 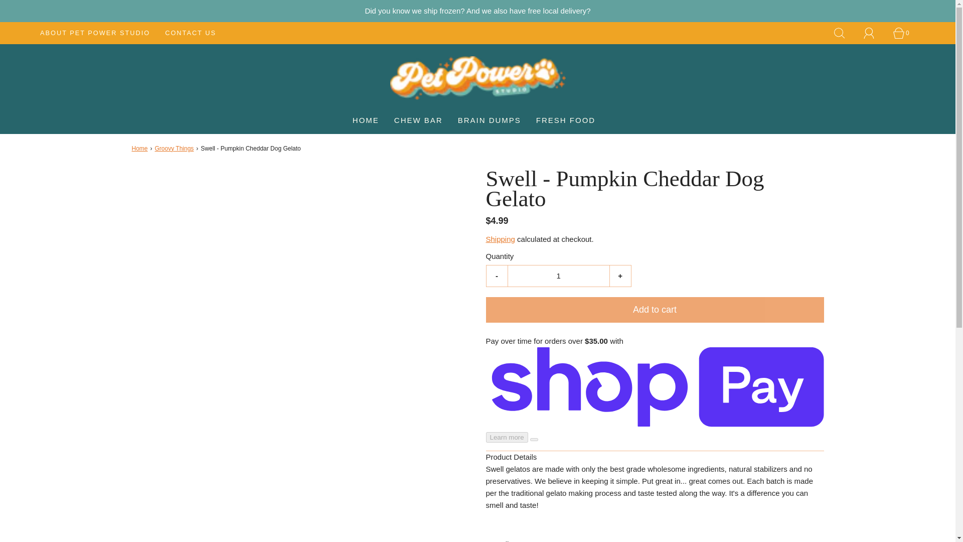 What do you see at coordinates (904, 33) in the screenshot?
I see `0` at bounding box center [904, 33].